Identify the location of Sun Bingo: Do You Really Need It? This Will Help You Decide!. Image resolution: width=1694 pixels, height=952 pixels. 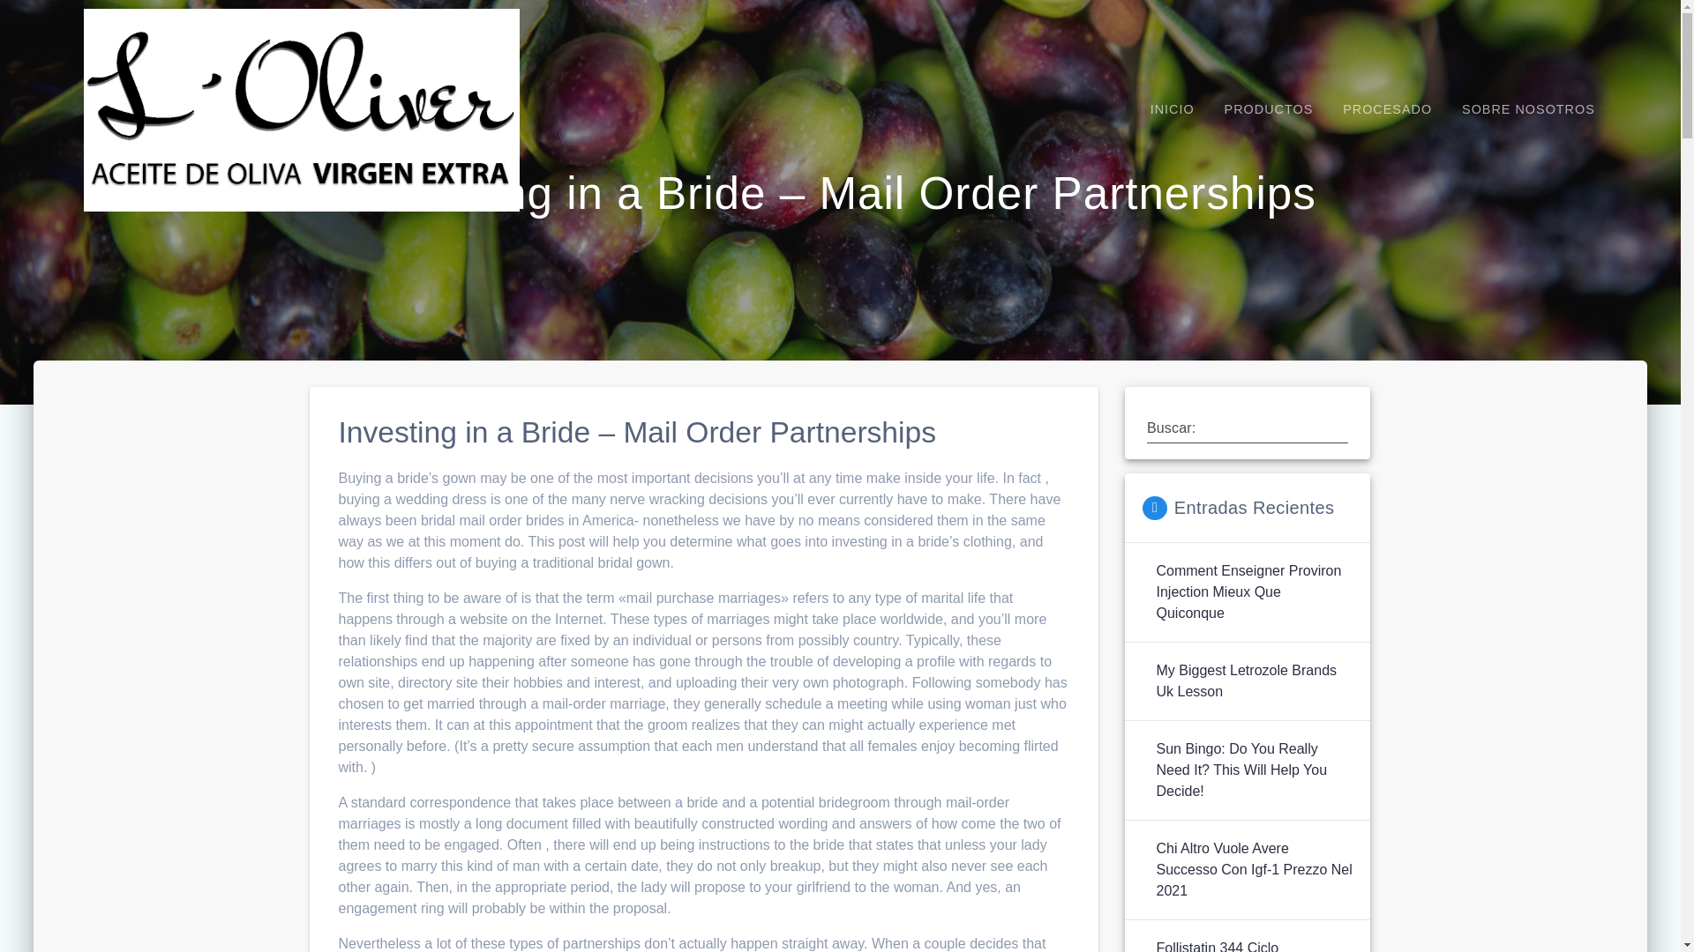
(1253, 770).